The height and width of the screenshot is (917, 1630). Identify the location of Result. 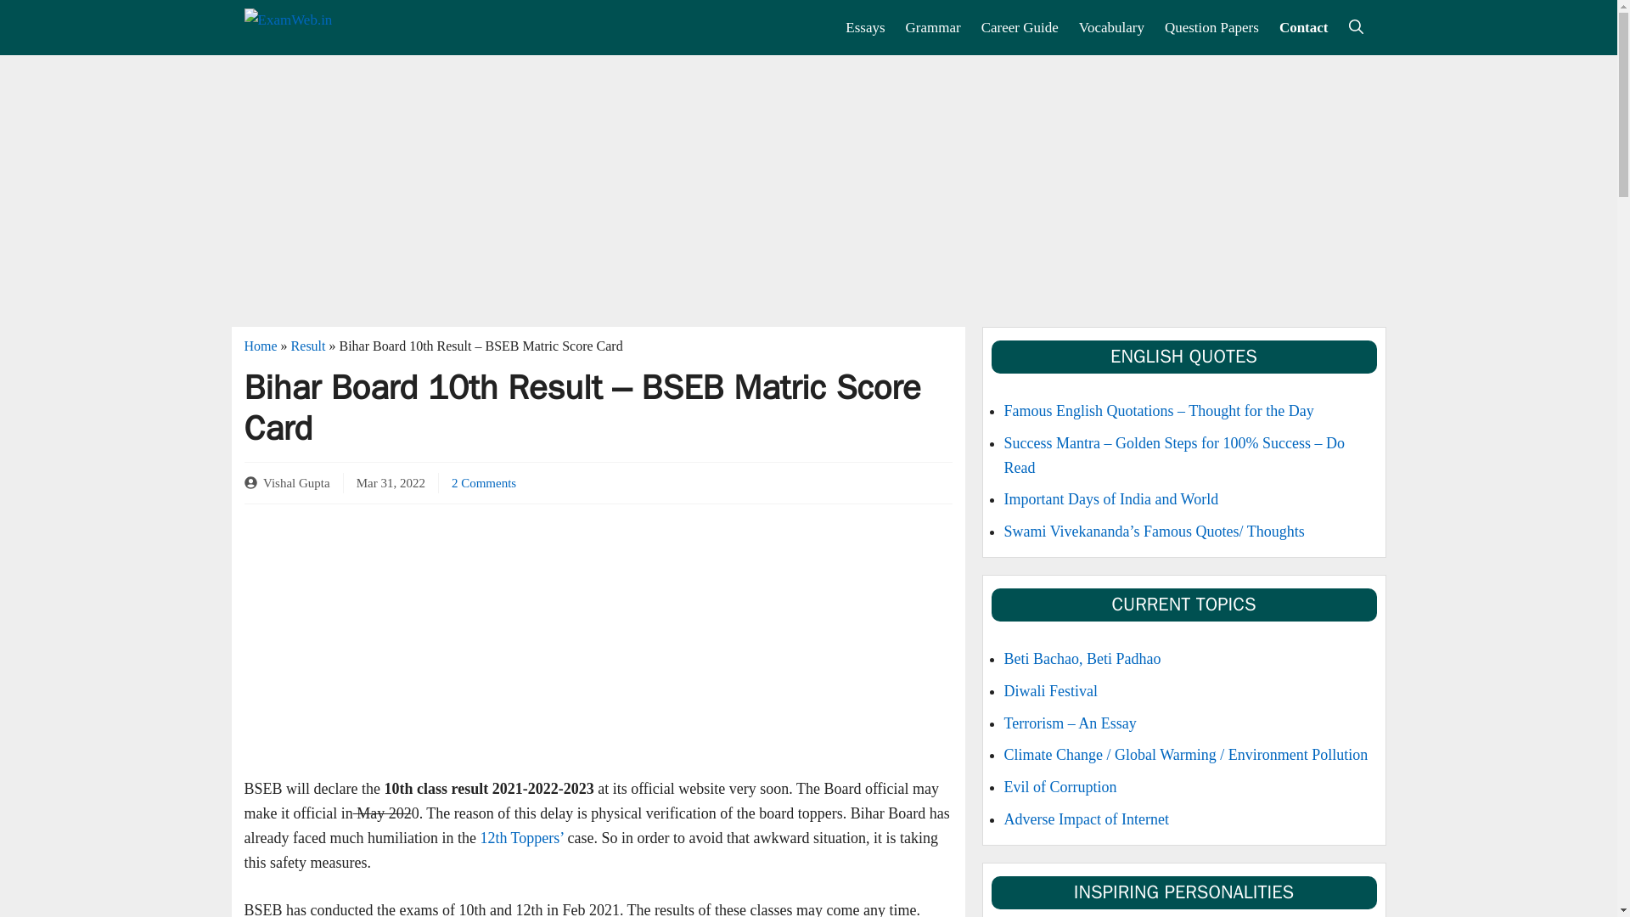
(309, 345).